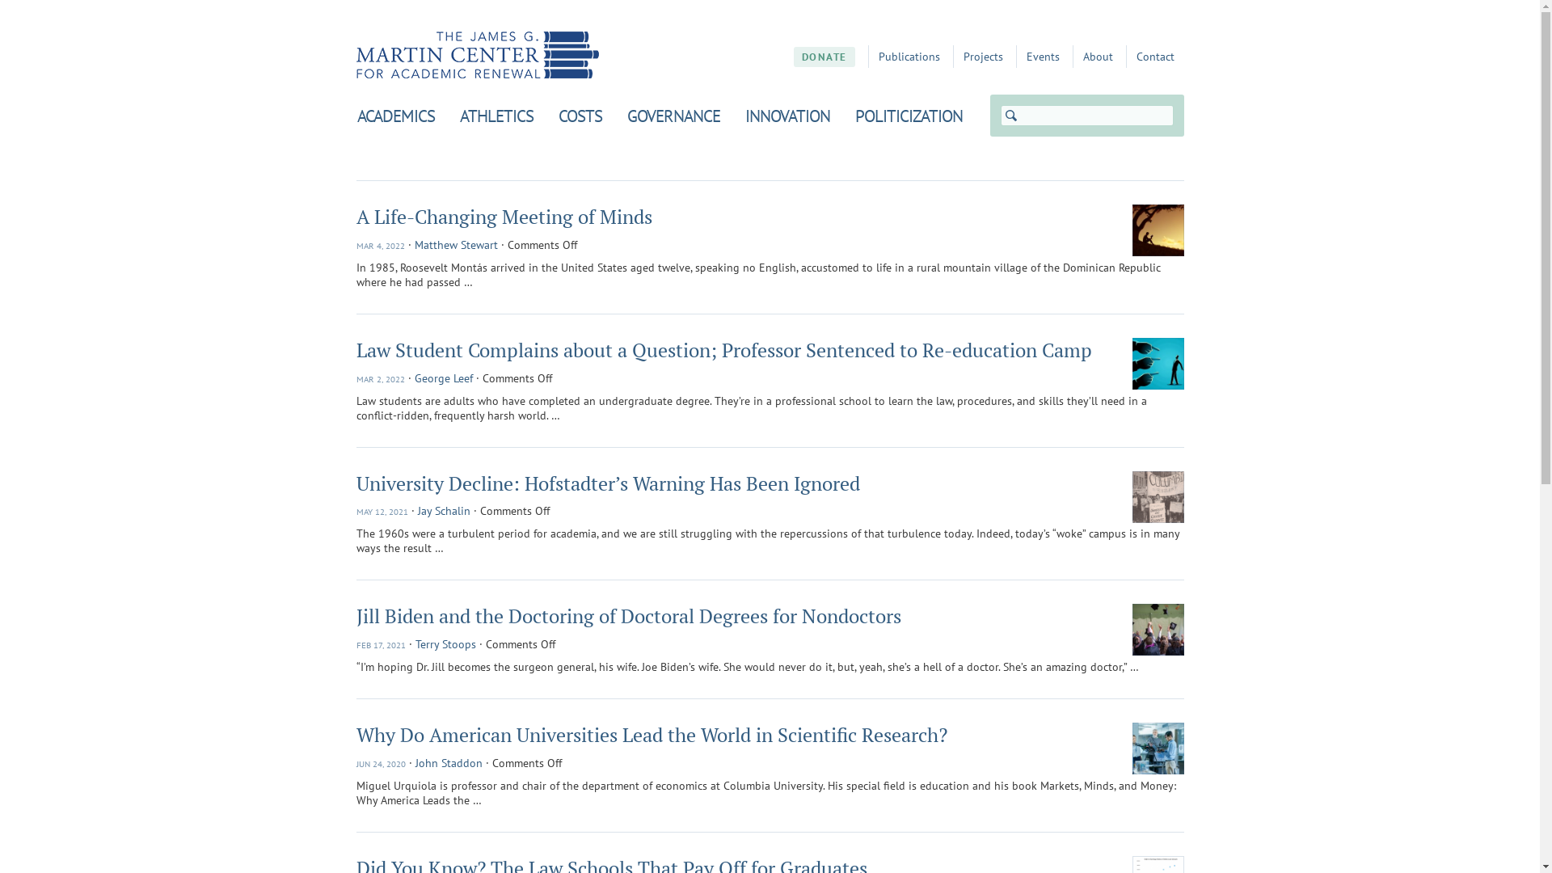  I want to click on Events, so click(1043, 57).